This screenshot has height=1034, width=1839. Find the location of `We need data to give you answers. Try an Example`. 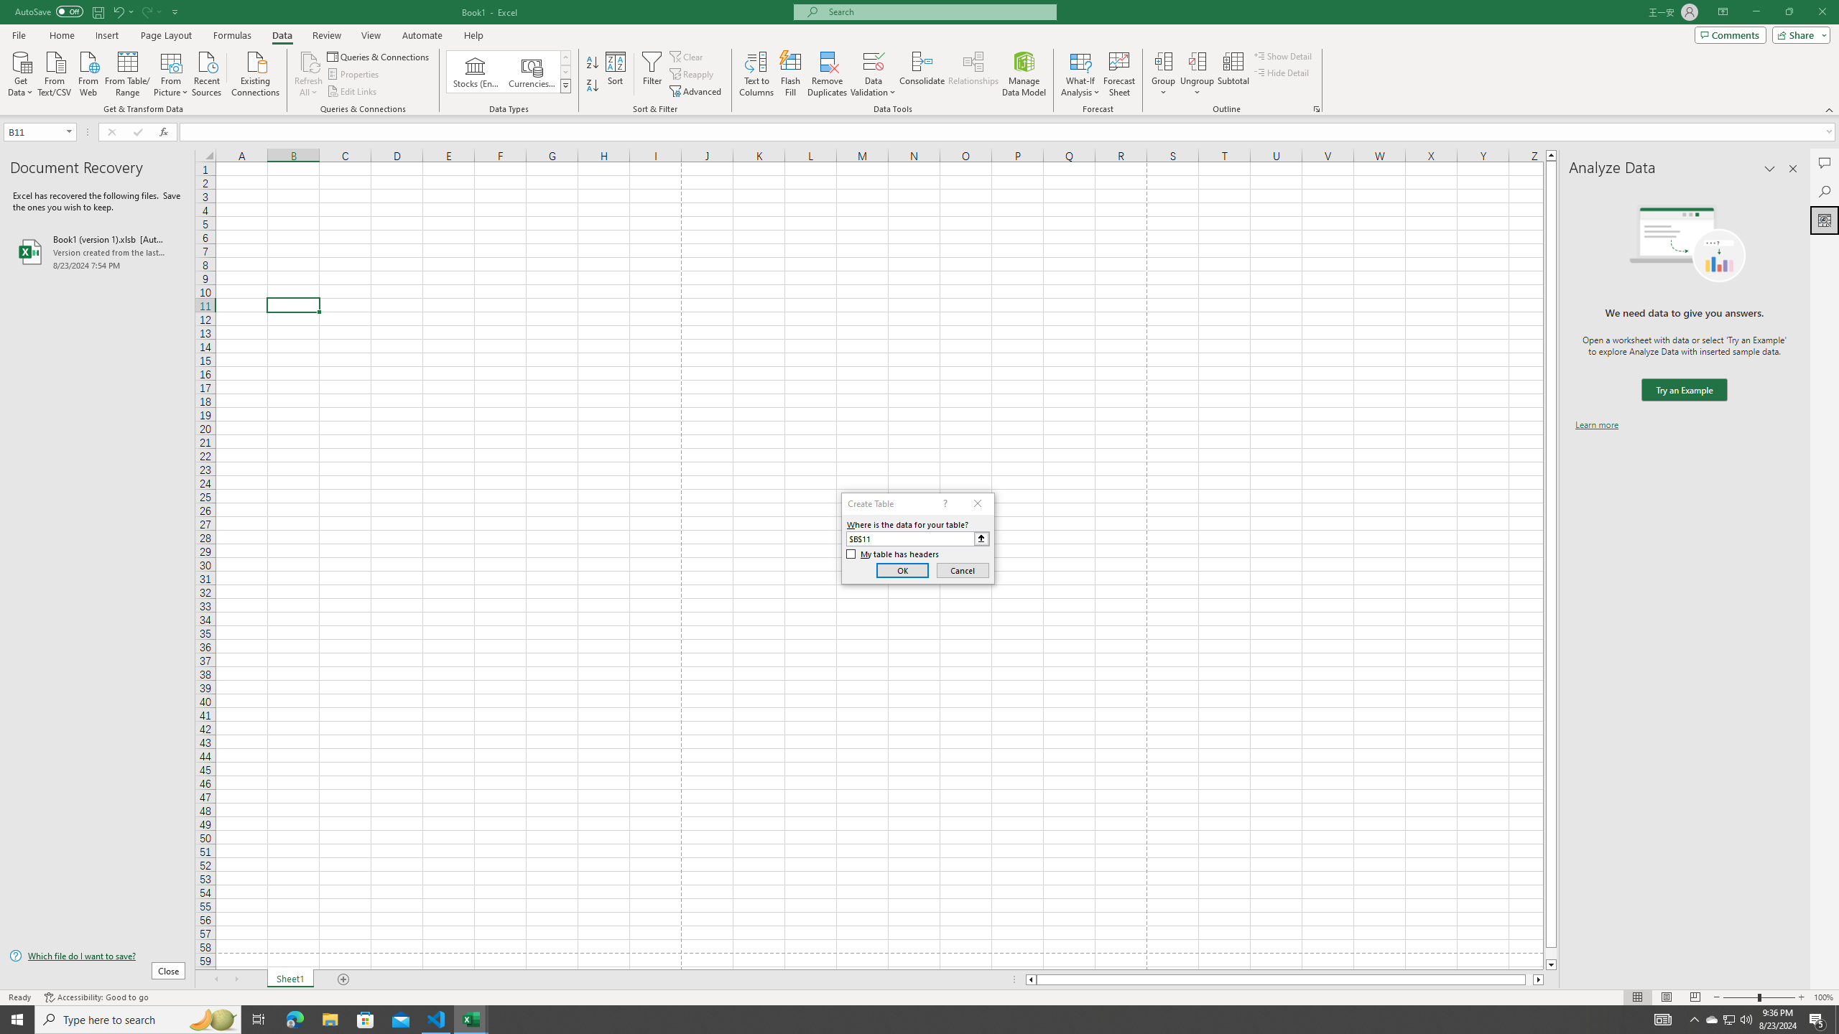

We need data to give you answers. Try an Example is located at coordinates (1684, 391).